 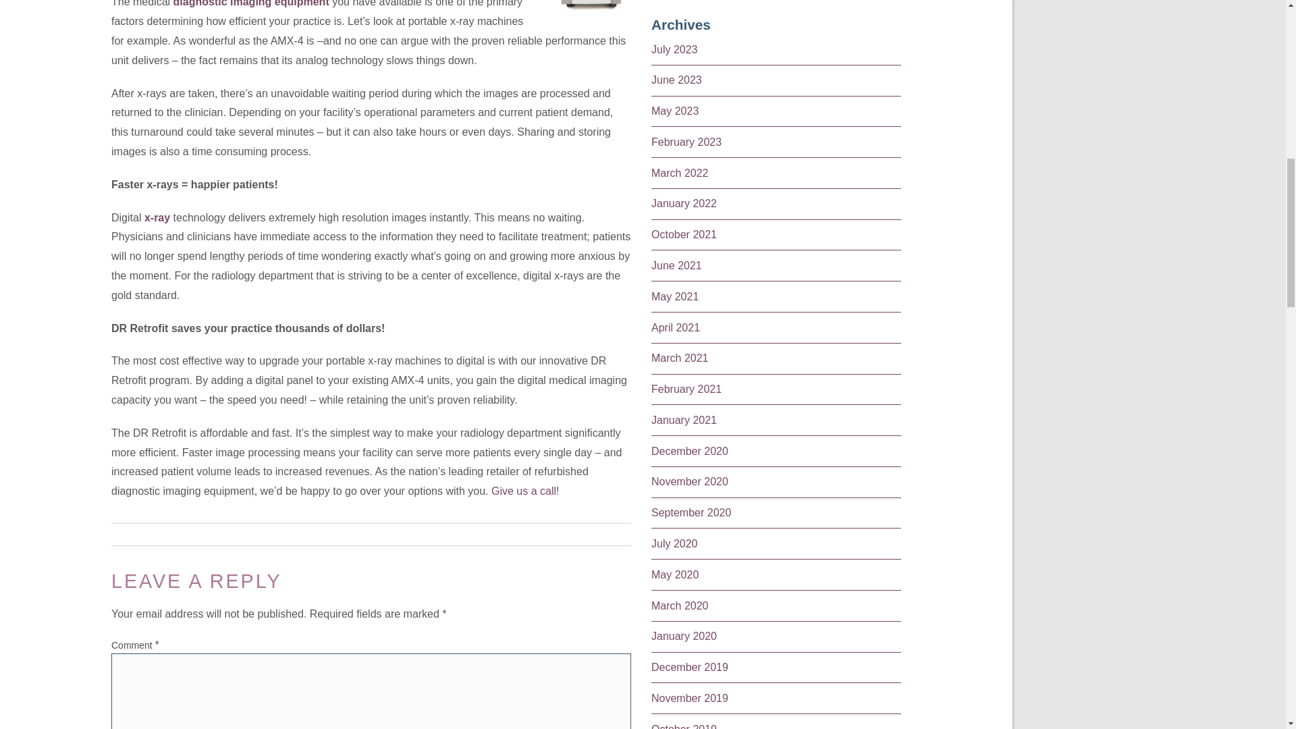 I want to click on January 2022, so click(x=684, y=202).